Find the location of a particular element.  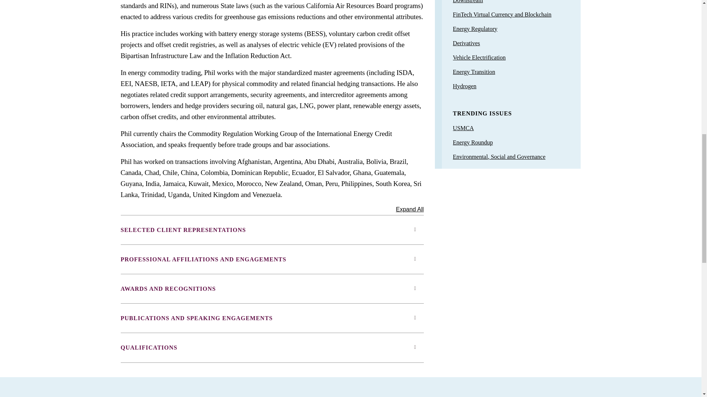

AWARDS AND RECOGNITIONS is located at coordinates (272, 289).